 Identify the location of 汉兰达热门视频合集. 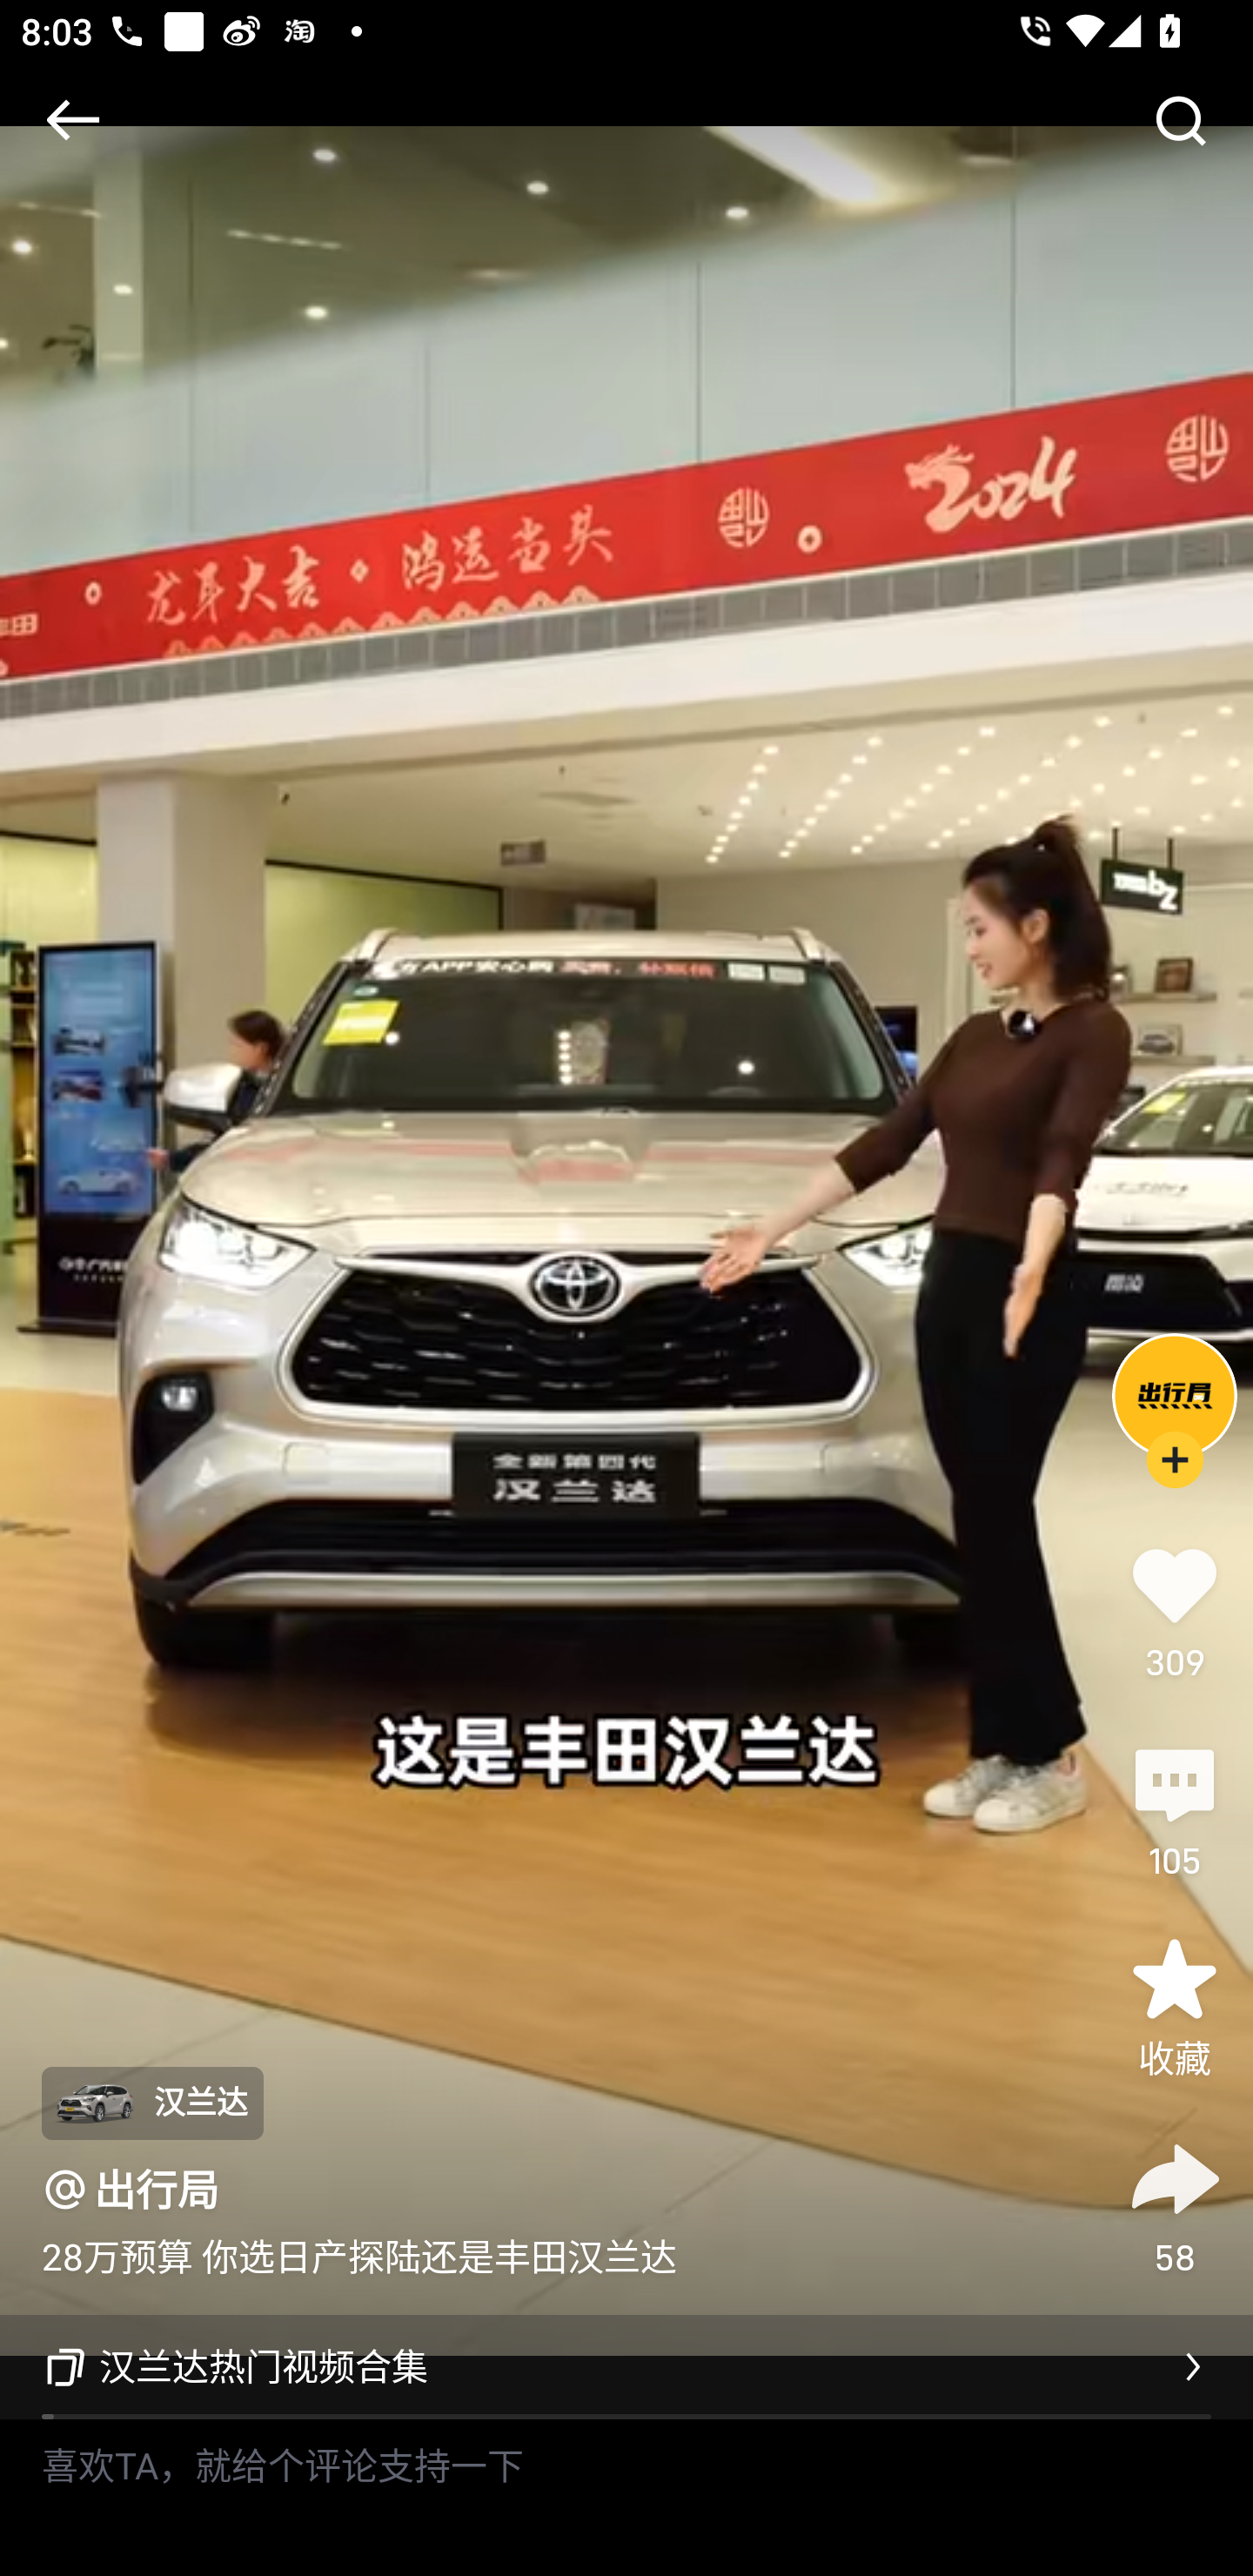
(626, 2367).